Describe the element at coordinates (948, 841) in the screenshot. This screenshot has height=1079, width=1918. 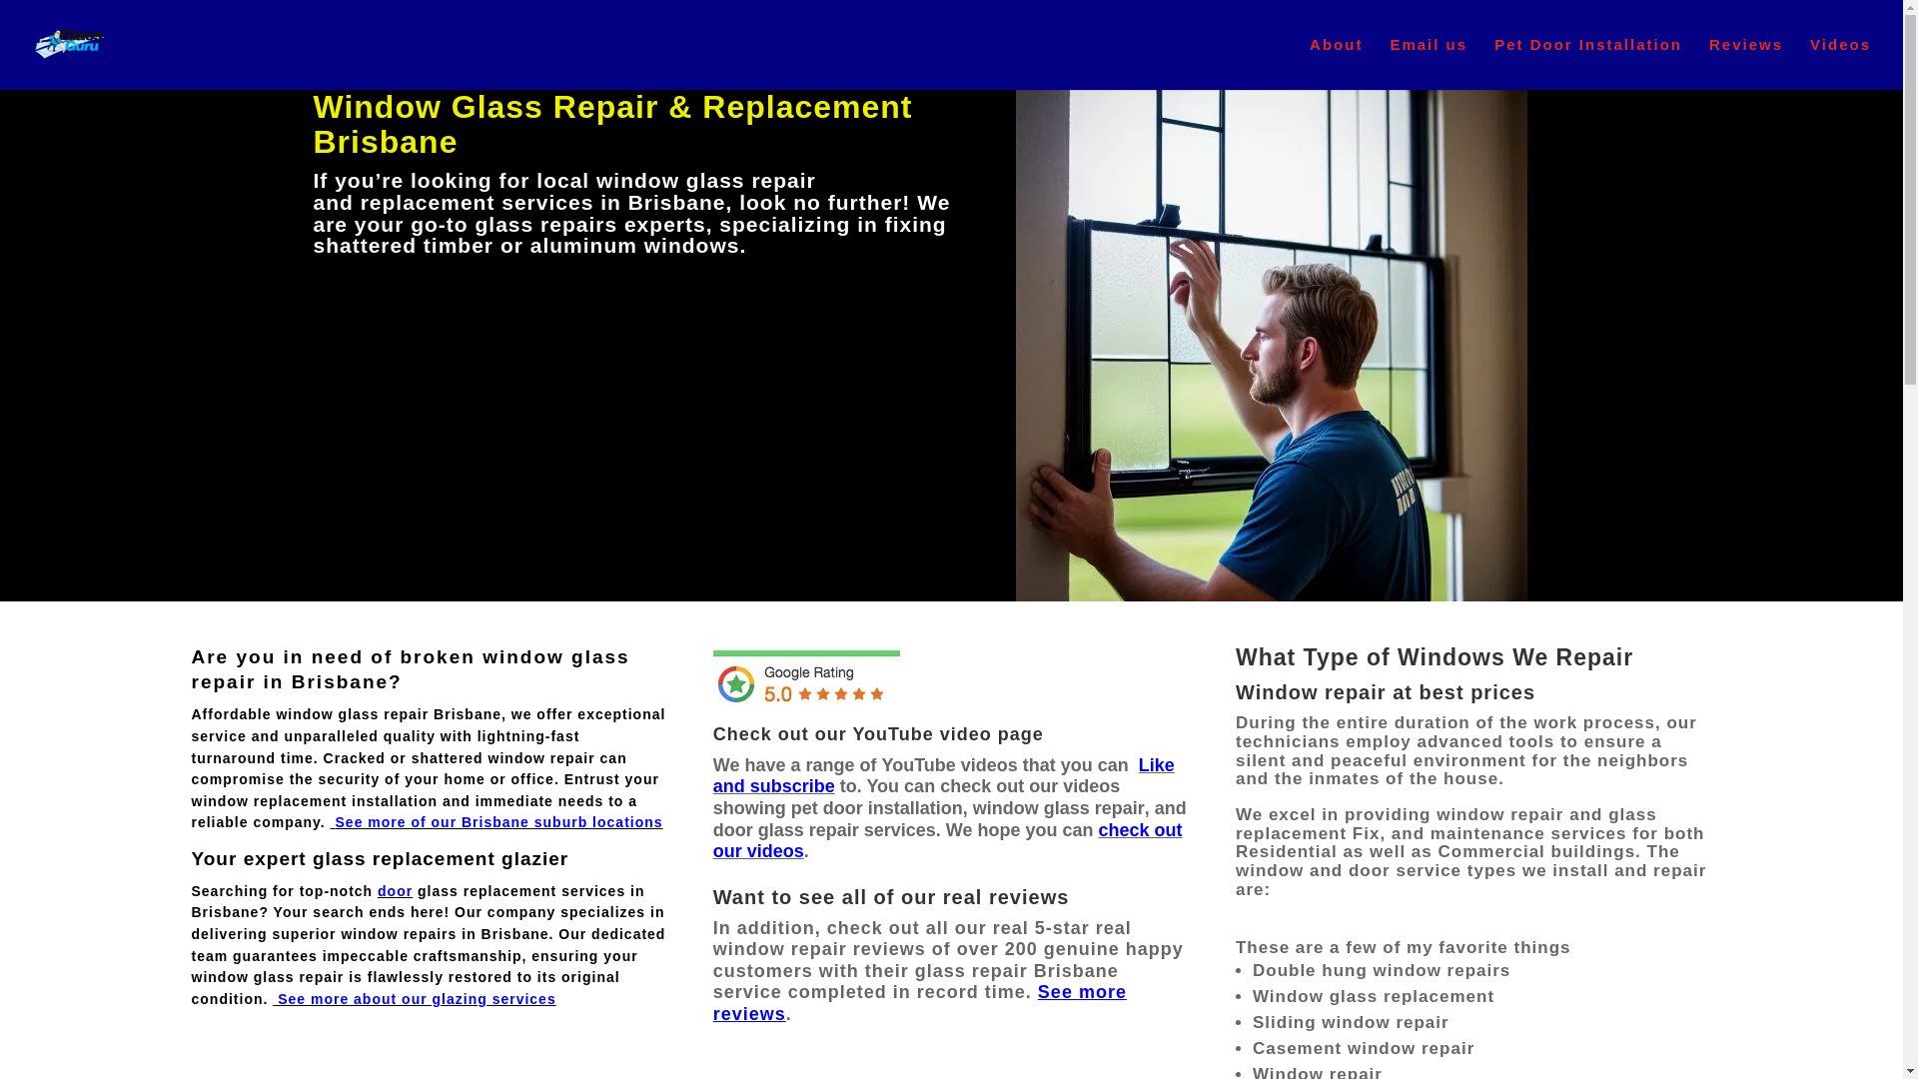
I see `check out our videos` at that location.